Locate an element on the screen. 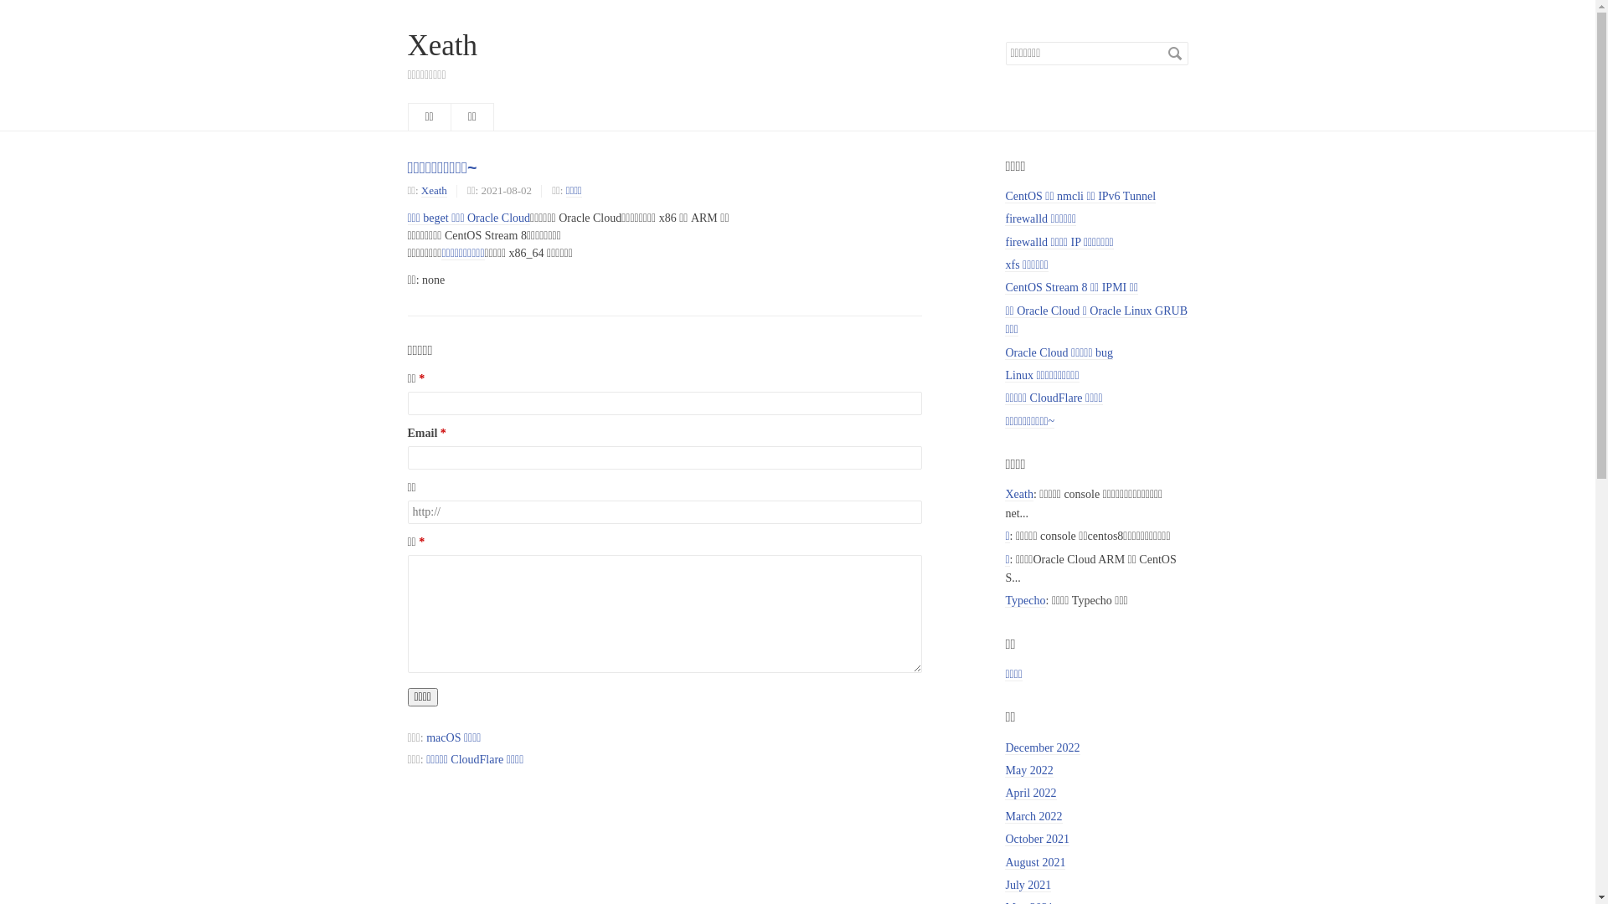 Image resolution: width=1608 pixels, height=904 pixels. Xeath is located at coordinates (1018, 495).